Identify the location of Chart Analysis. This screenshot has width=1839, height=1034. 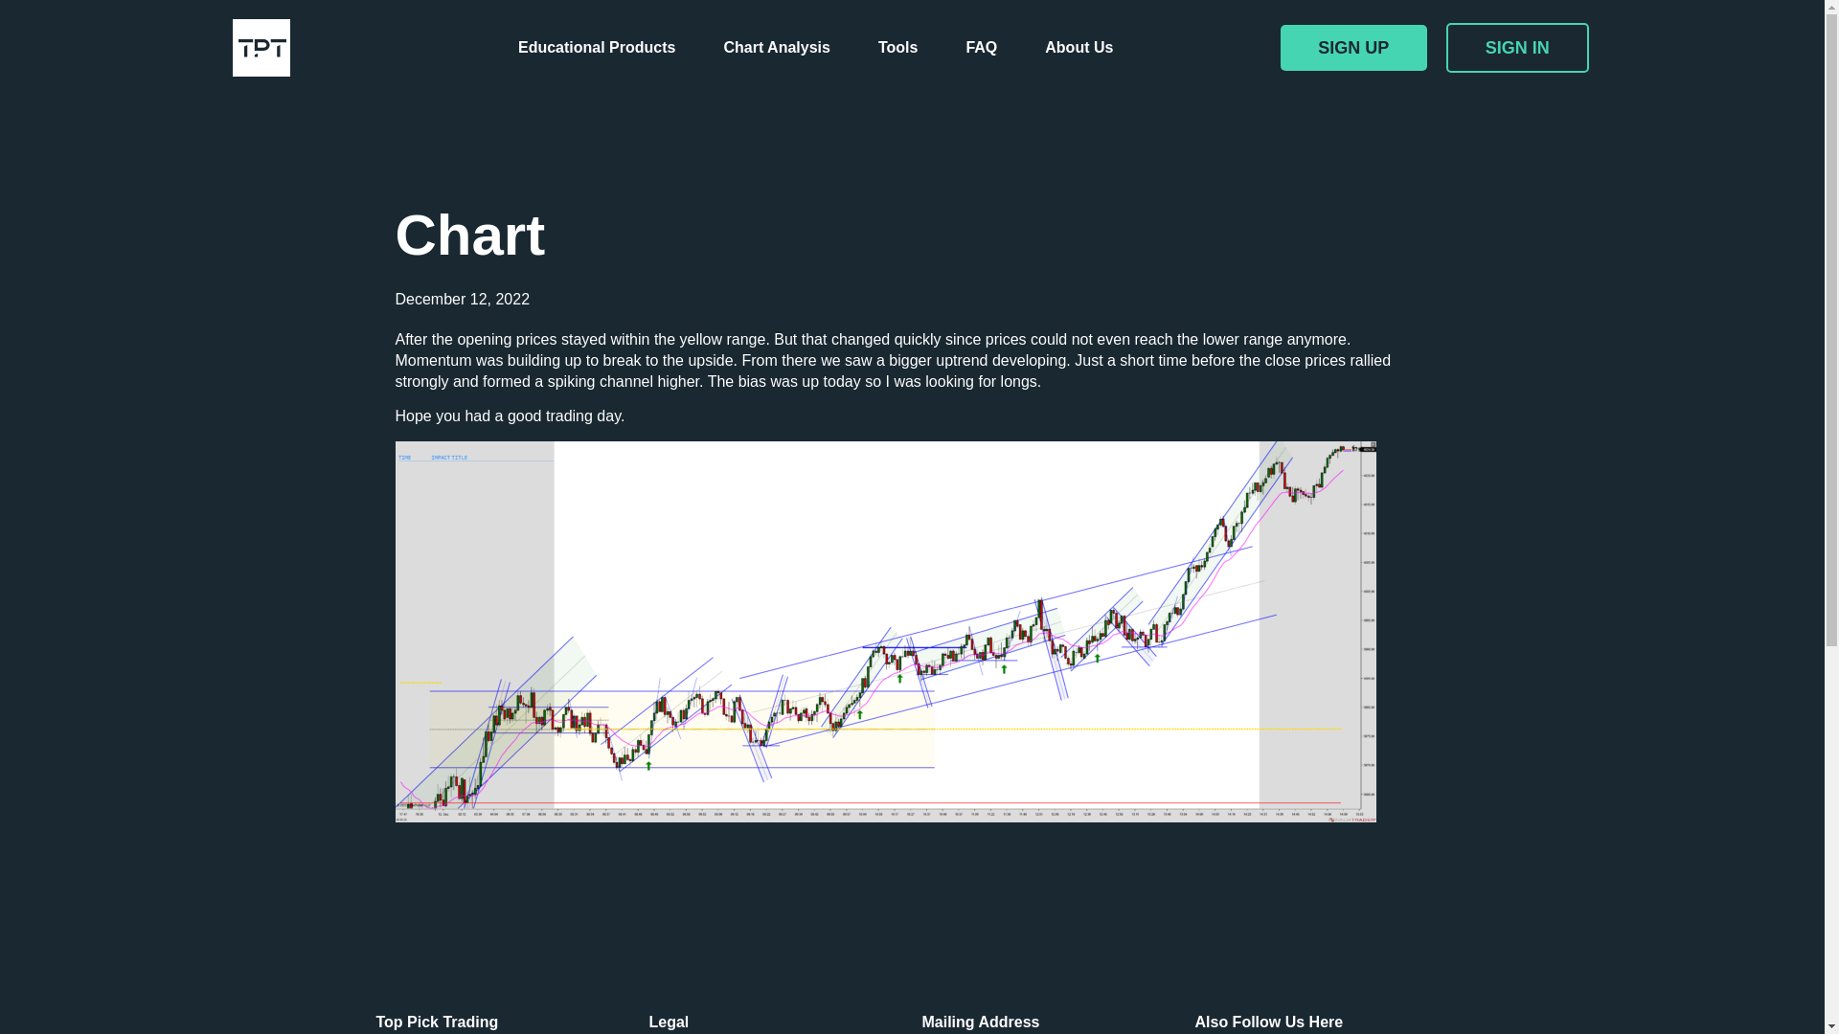
(776, 48).